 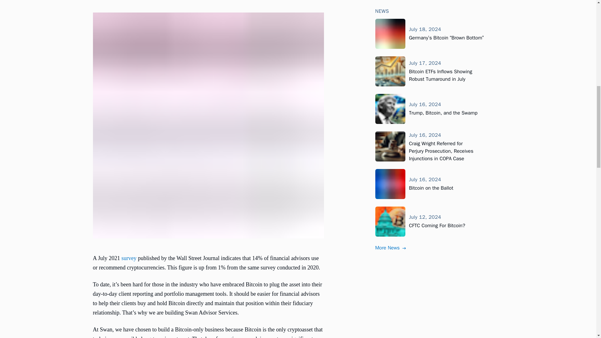 What do you see at coordinates (443, 20) in the screenshot?
I see `Trump, Bitcoin, and the Swamp` at bounding box center [443, 20].